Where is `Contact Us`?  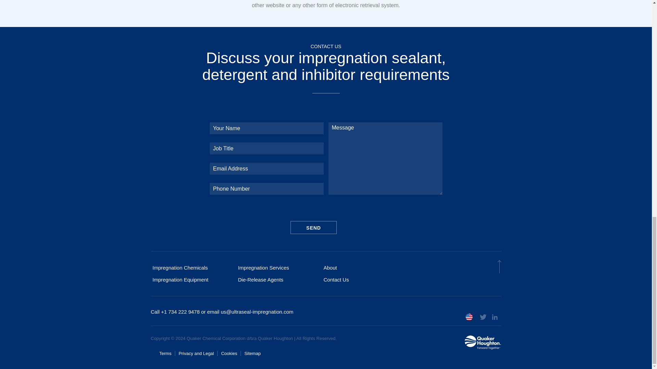
Contact Us is located at coordinates (364, 279).